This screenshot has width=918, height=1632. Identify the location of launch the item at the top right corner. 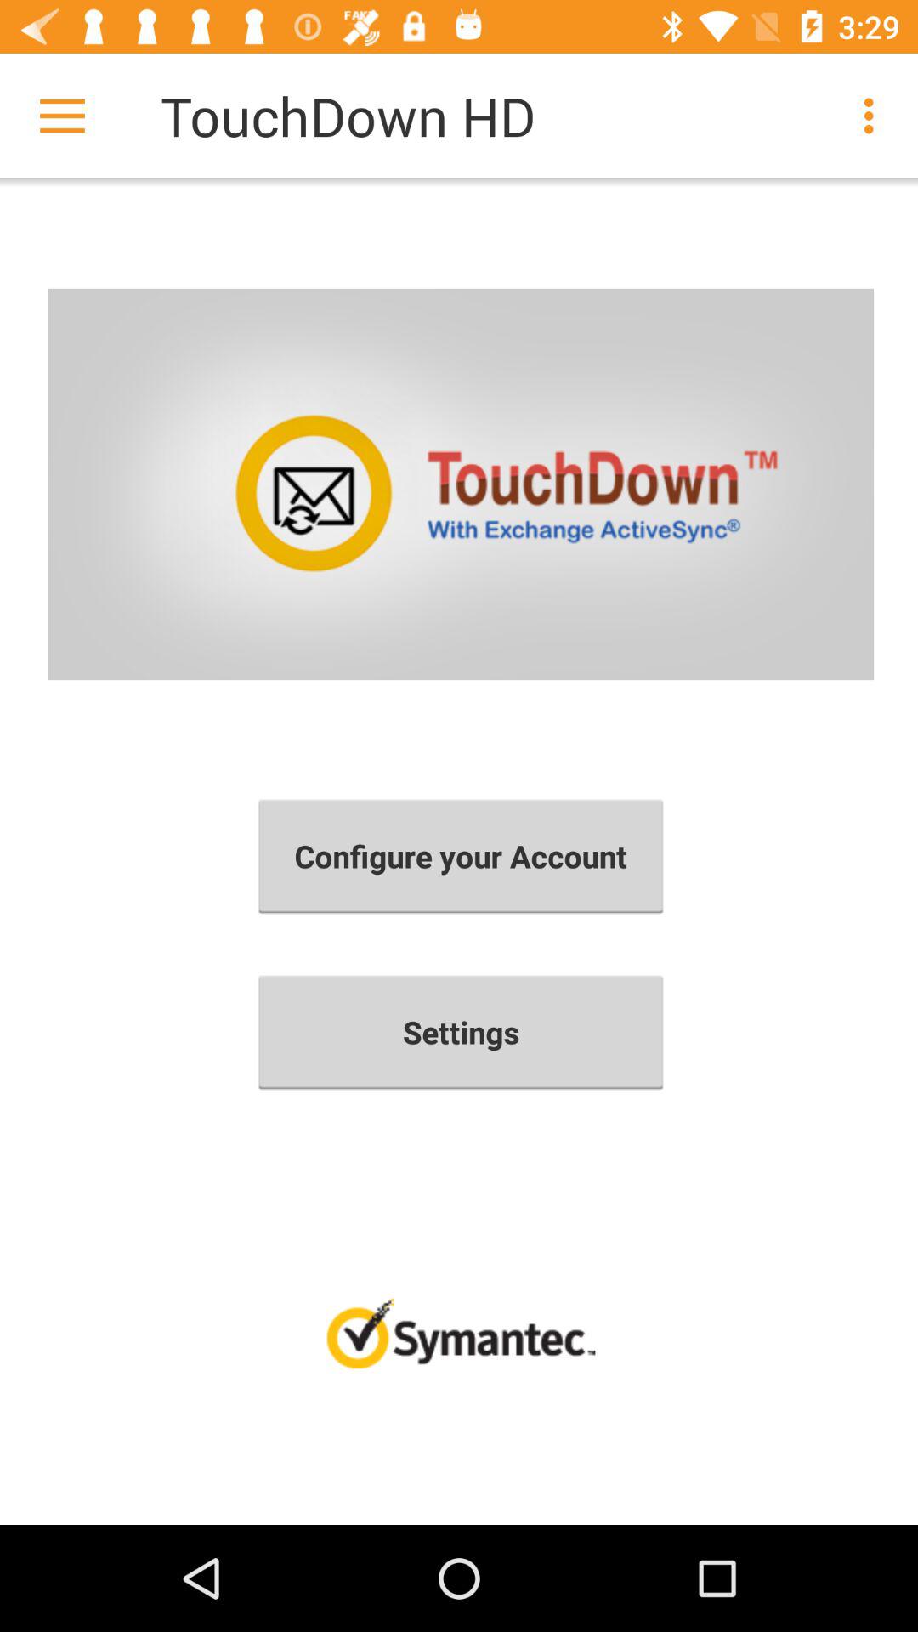
(874, 116).